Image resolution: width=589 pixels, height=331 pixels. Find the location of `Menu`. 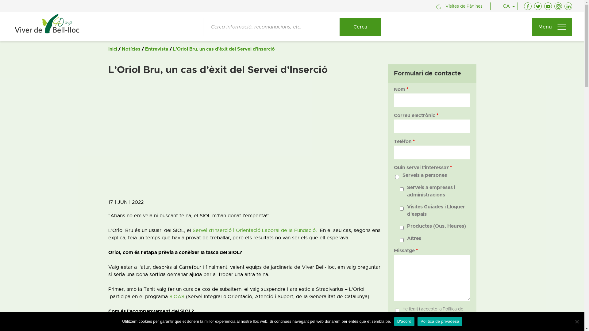

Menu is located at coordinates (552, 27).